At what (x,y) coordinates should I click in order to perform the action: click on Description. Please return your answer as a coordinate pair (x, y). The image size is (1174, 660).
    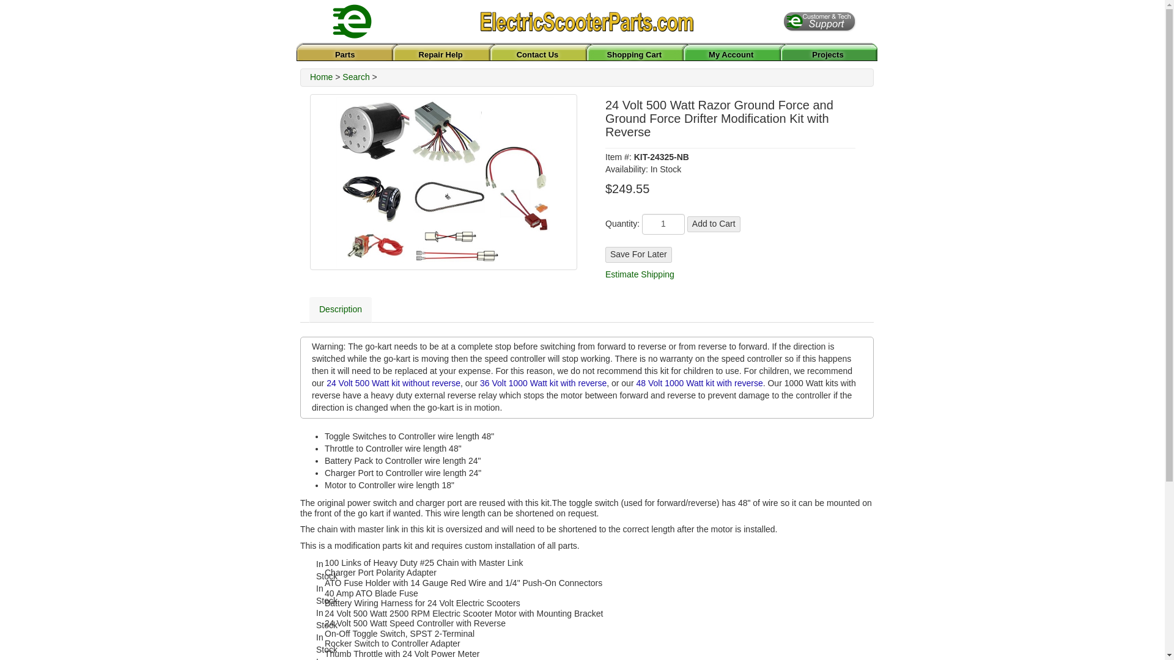
    Looking at the image, I should click on (341, 310).